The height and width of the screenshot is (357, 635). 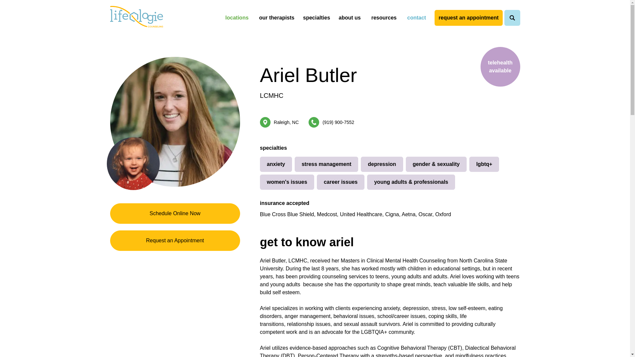 What do you see at coordinates (136, 17) in the screenshot?
I see `logo` at bounding box center [136, 17].